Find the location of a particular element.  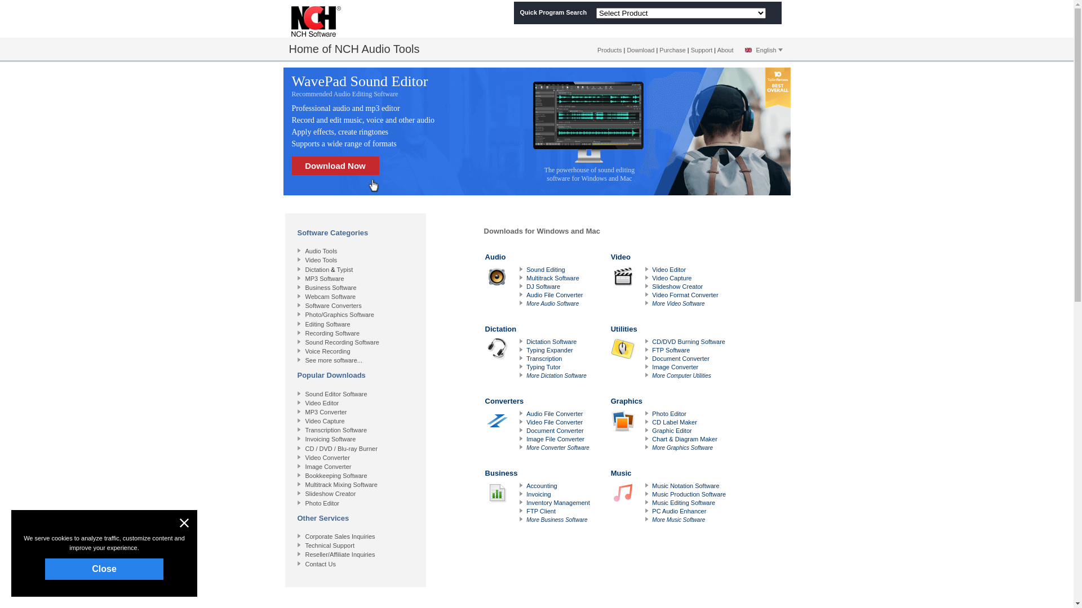

Document Converter is located at coordinates (555, 430).